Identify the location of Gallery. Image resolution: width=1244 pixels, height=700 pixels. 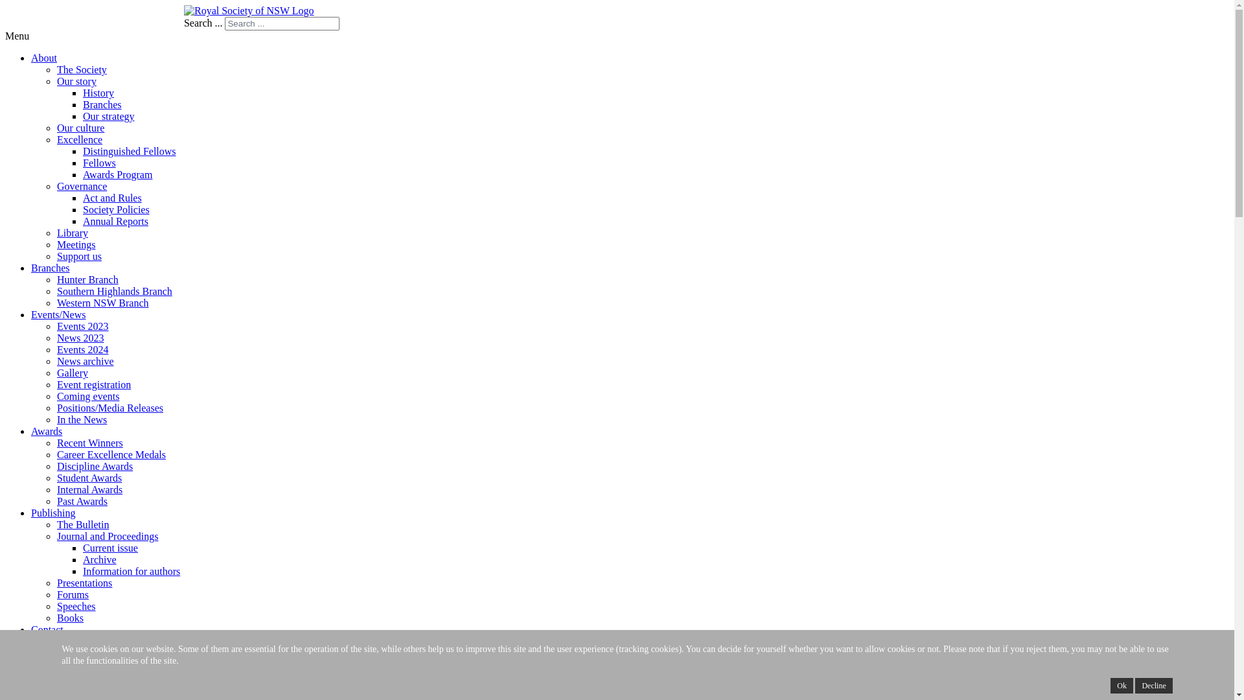
(73, 373).